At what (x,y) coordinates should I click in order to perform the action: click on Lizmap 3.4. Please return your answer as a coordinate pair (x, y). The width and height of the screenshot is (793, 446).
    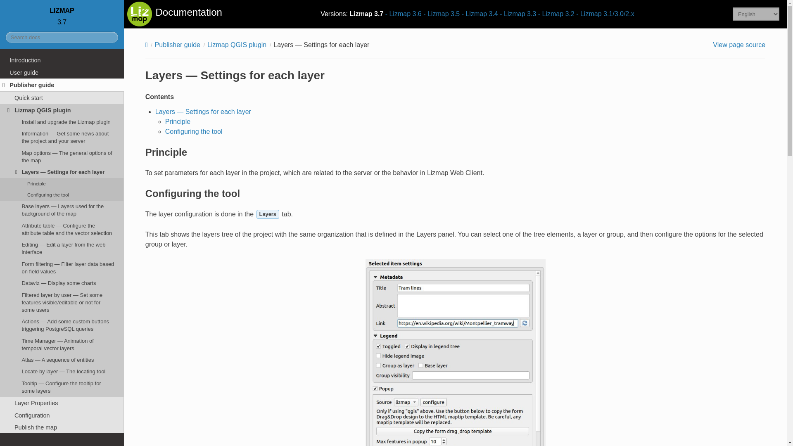
    Looking at the image, I should click on (480, 14).